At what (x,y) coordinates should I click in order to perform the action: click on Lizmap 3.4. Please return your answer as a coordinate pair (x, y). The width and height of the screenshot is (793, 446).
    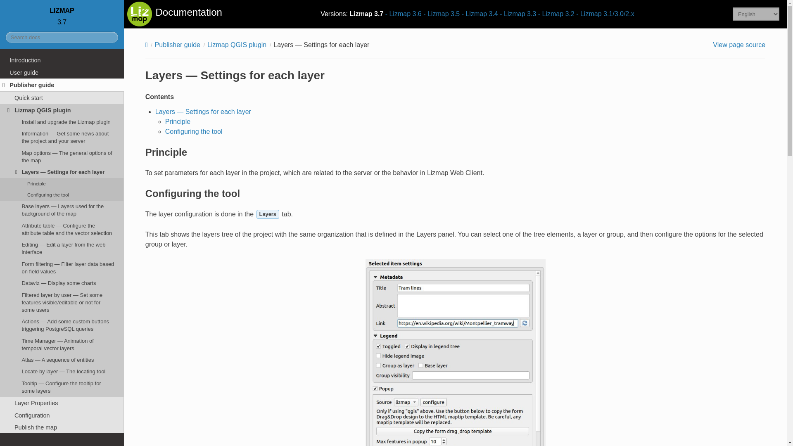
    Looking at the image, I should click on (480, 14).